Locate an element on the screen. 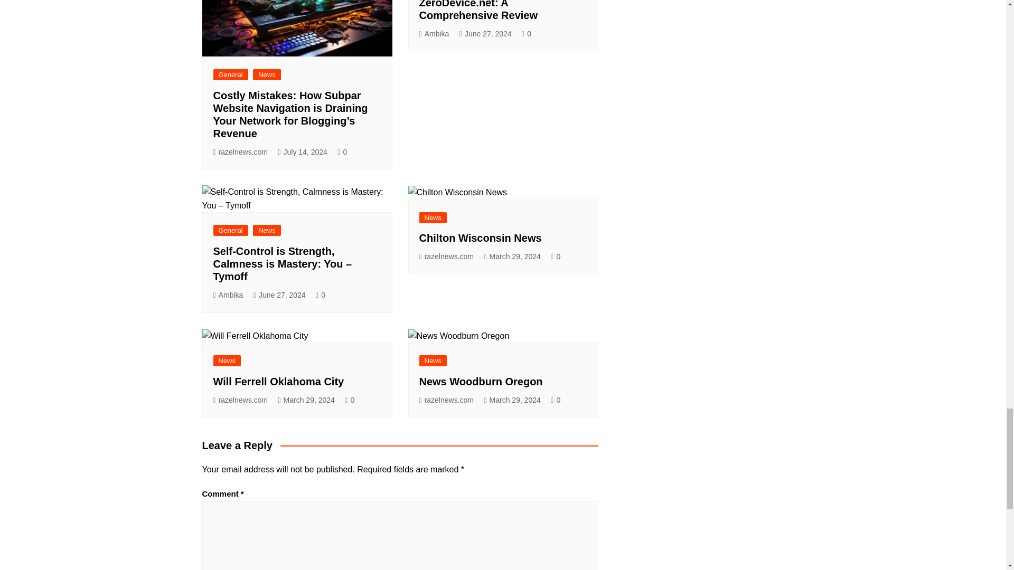  July 14, 2024 is located at coordinates (302, 152).